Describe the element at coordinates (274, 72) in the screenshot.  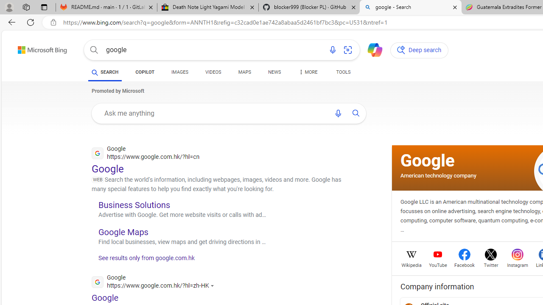
I see `NEWS` at that location.